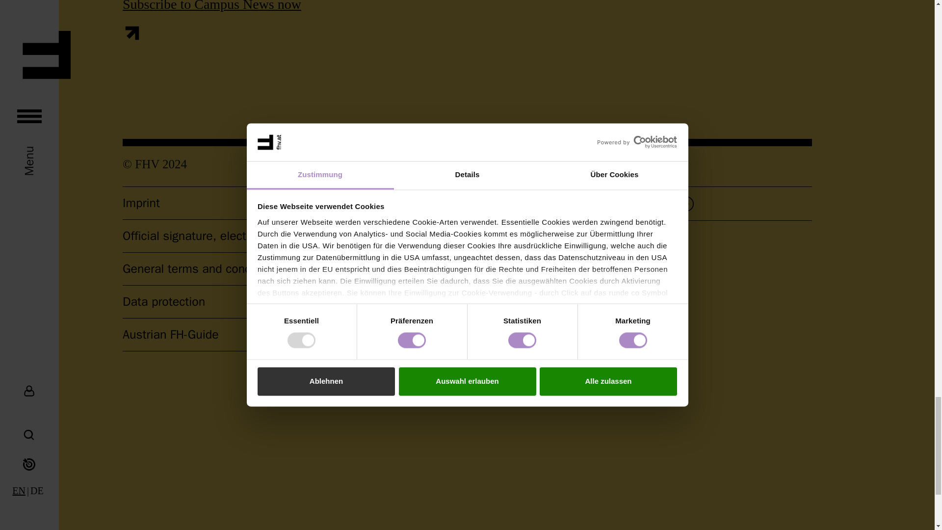 This screenshot has height=530, width=942. I want to click on Data protection, so click(164, 301).